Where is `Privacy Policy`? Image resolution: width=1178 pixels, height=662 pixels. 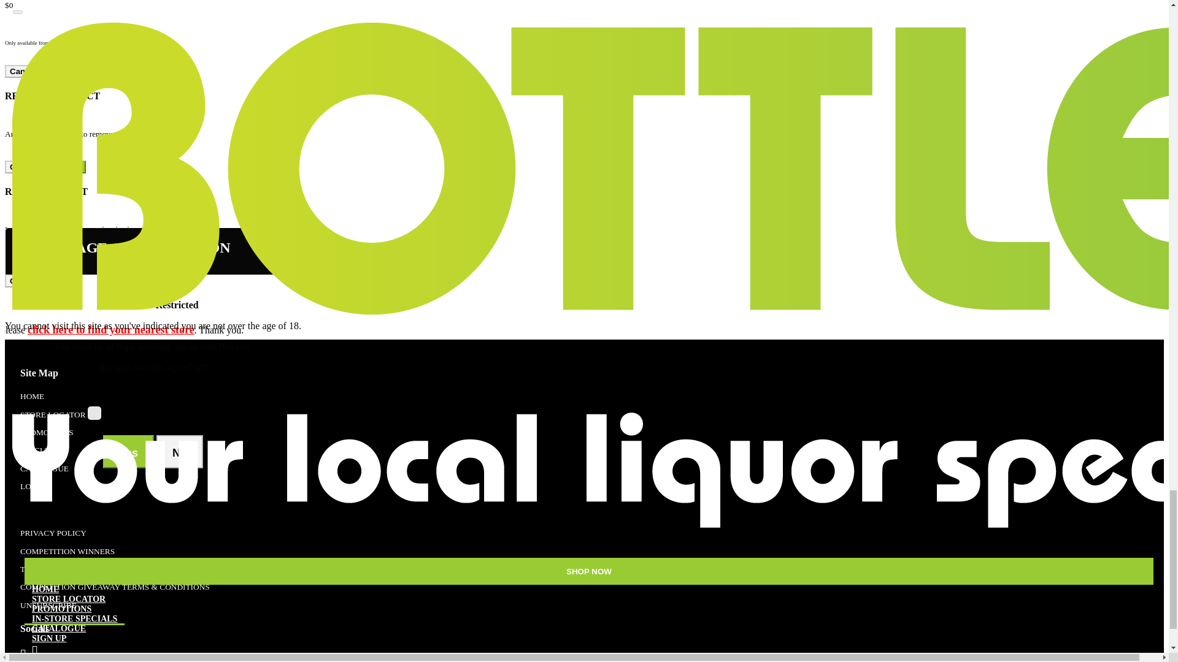 Privacy Policy is located at coordinates (53, 532).